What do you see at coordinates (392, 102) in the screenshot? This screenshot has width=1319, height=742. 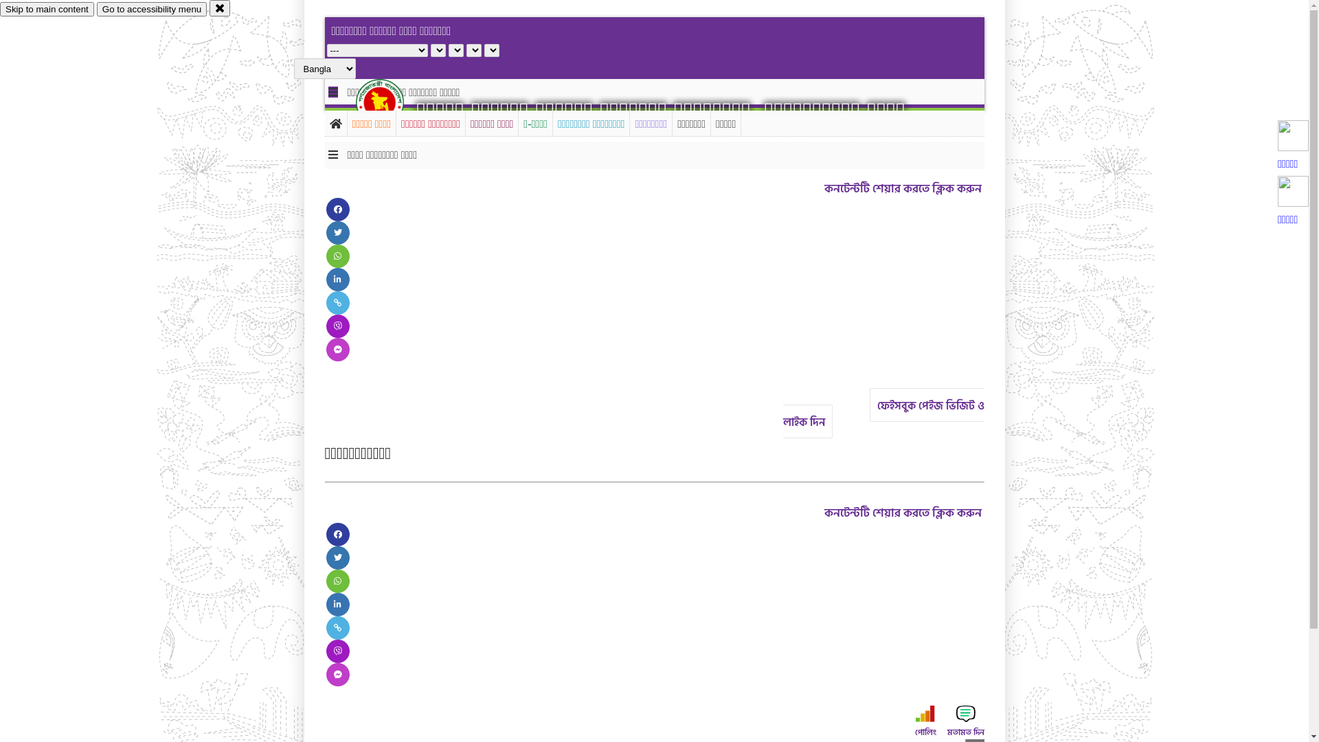 I see `
                
            ` at bounding box center [392, 102].